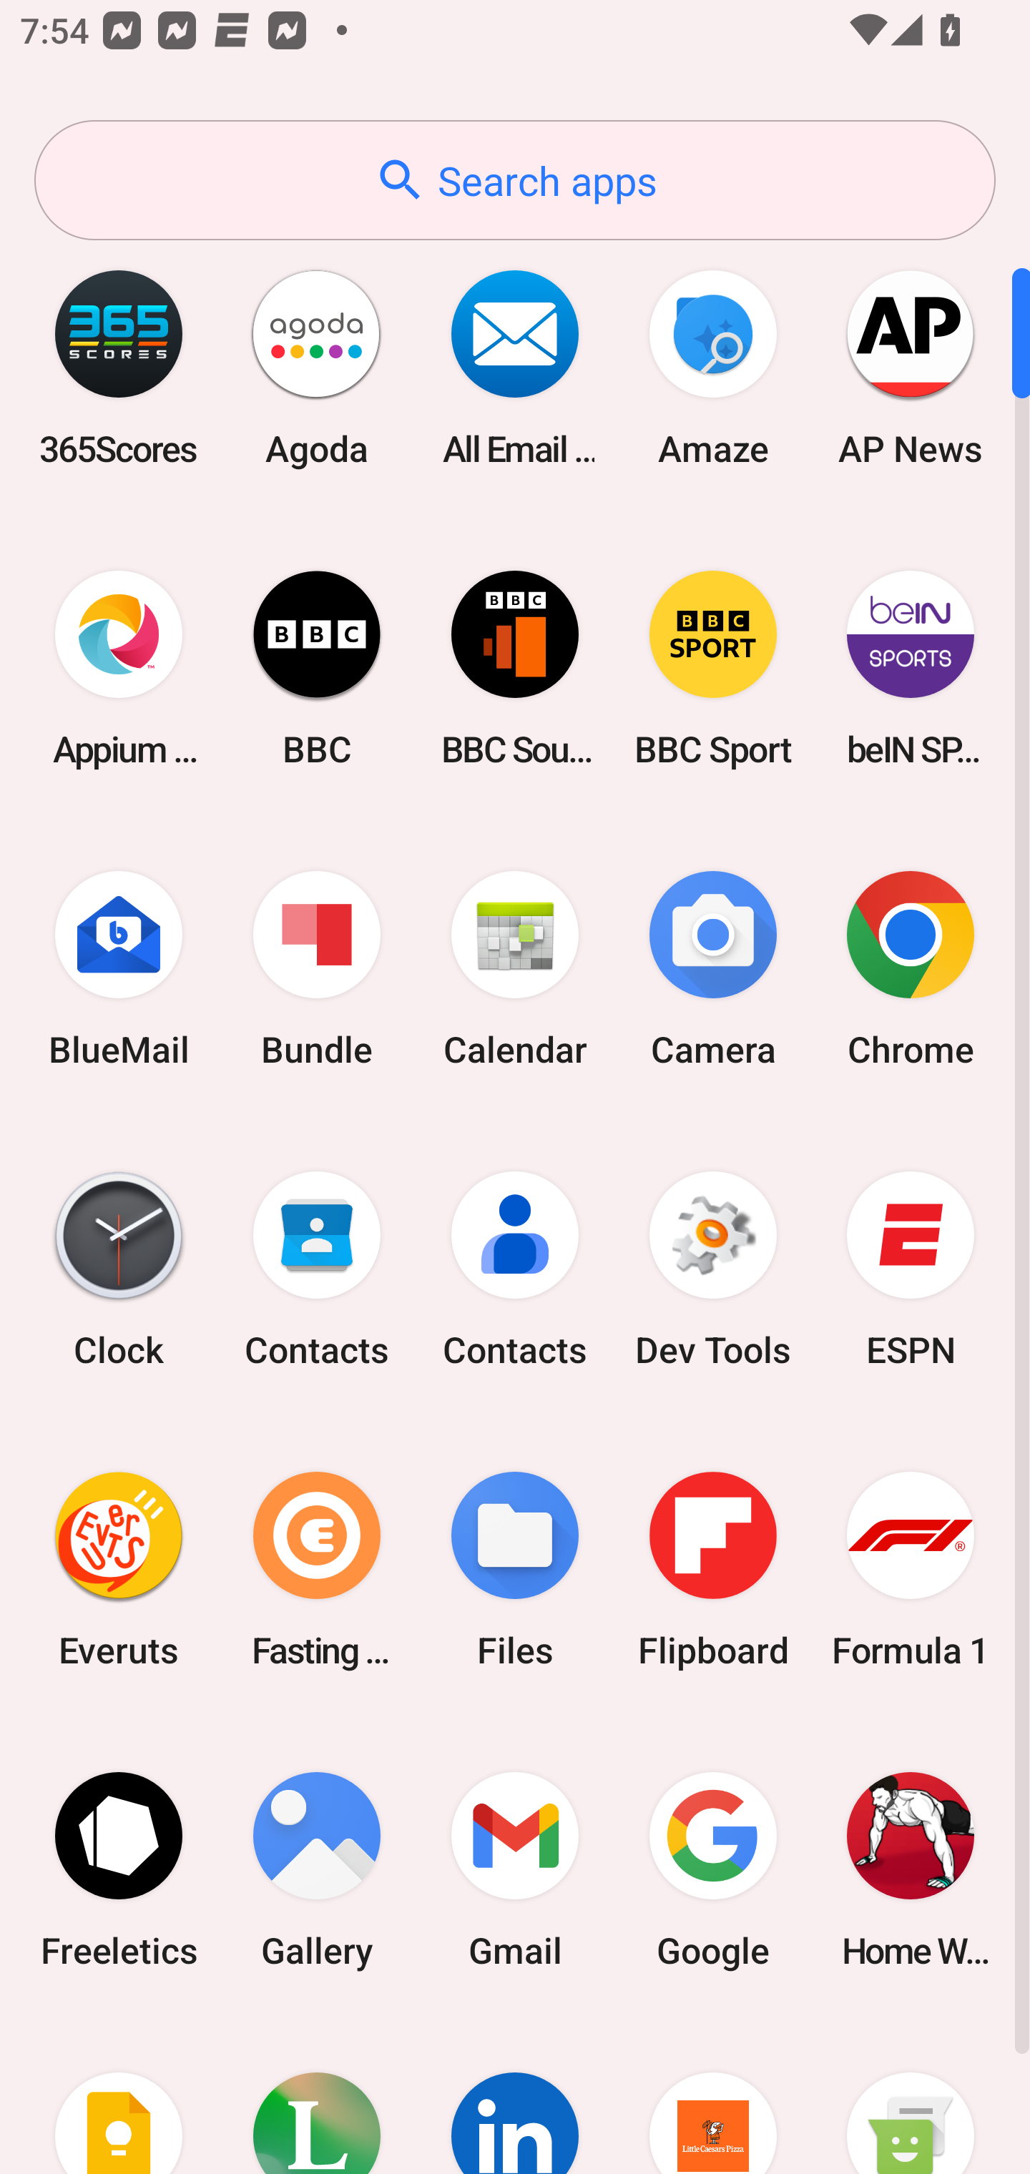 The width and height of the screenshot is (1030, 2174). I want to click on BBC Sounds, so click(515, 668).